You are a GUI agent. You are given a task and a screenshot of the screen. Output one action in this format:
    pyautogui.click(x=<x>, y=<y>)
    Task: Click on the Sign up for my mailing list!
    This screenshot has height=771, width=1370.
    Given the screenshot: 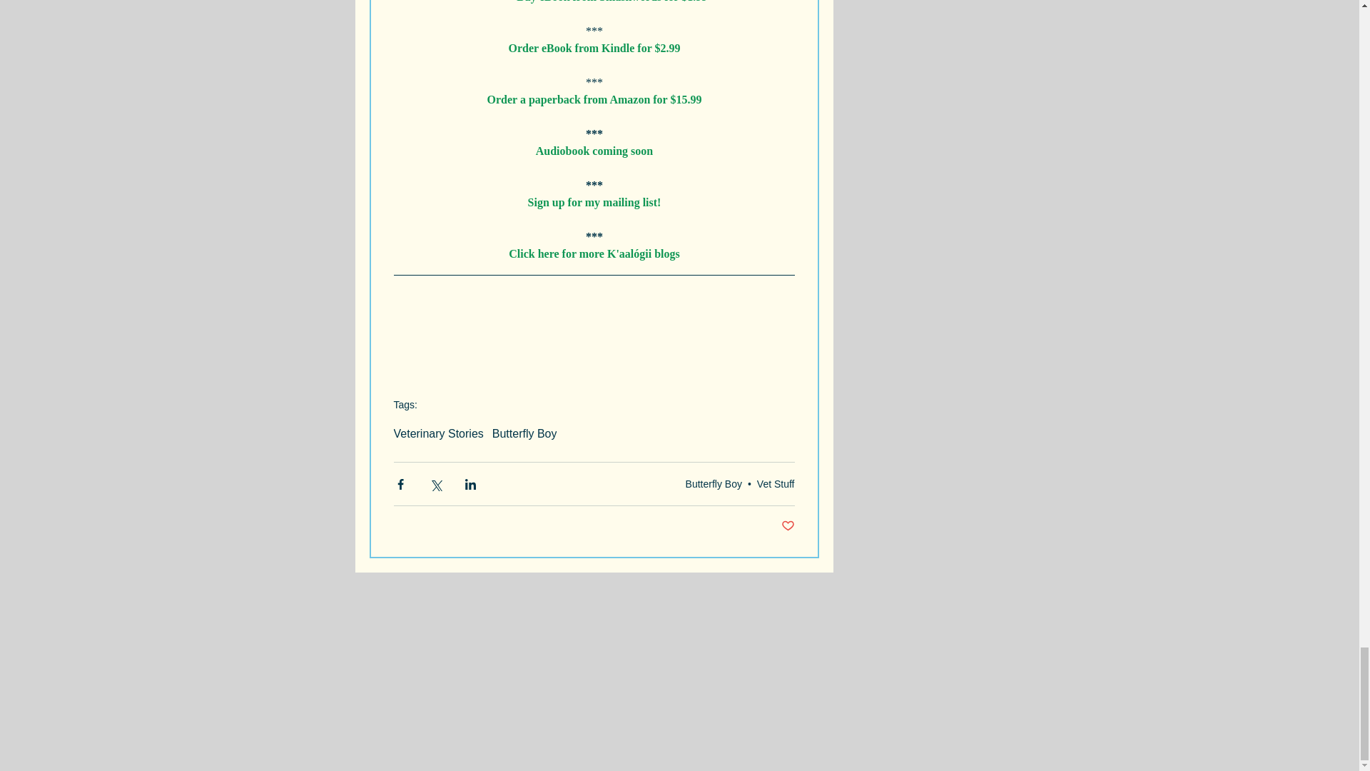 What is the action you would take?
    pyautogui.click(x=594, y=202)
    